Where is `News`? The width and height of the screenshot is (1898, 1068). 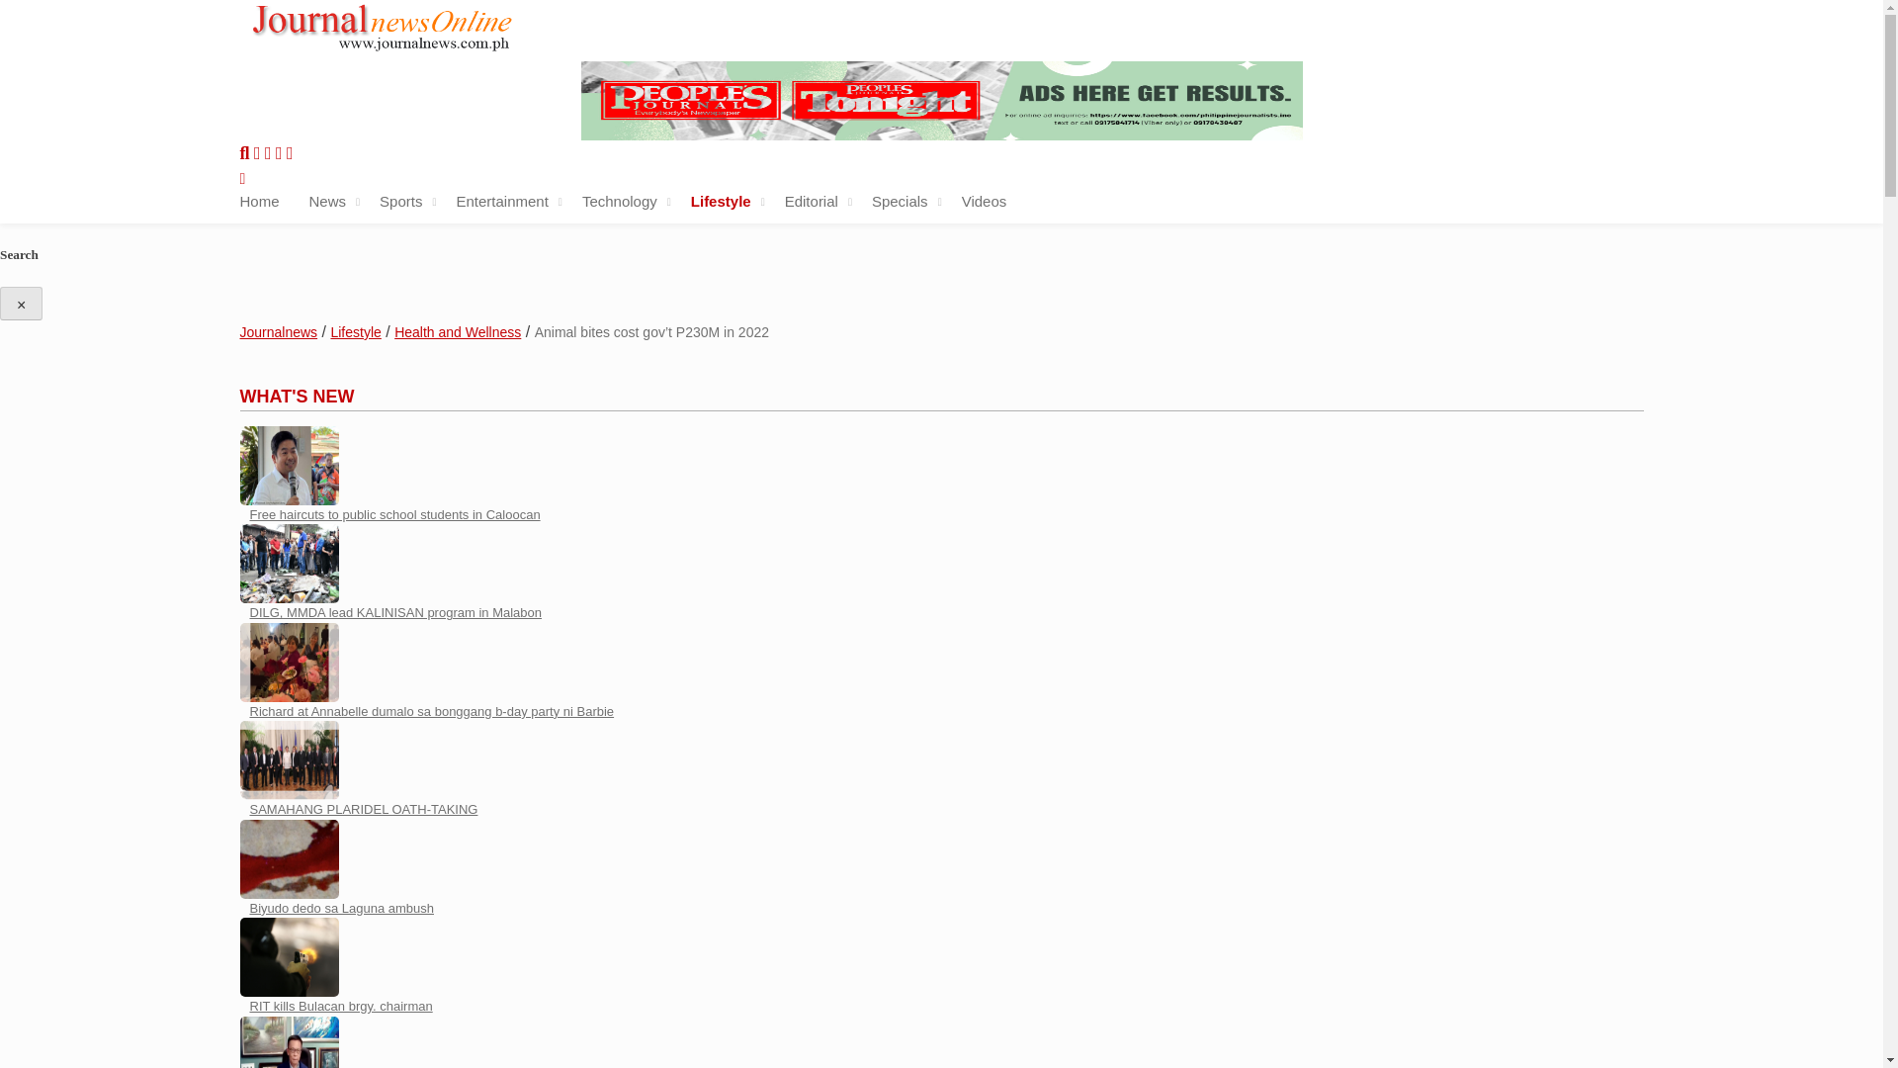 News is located at coordinates (328, 202).